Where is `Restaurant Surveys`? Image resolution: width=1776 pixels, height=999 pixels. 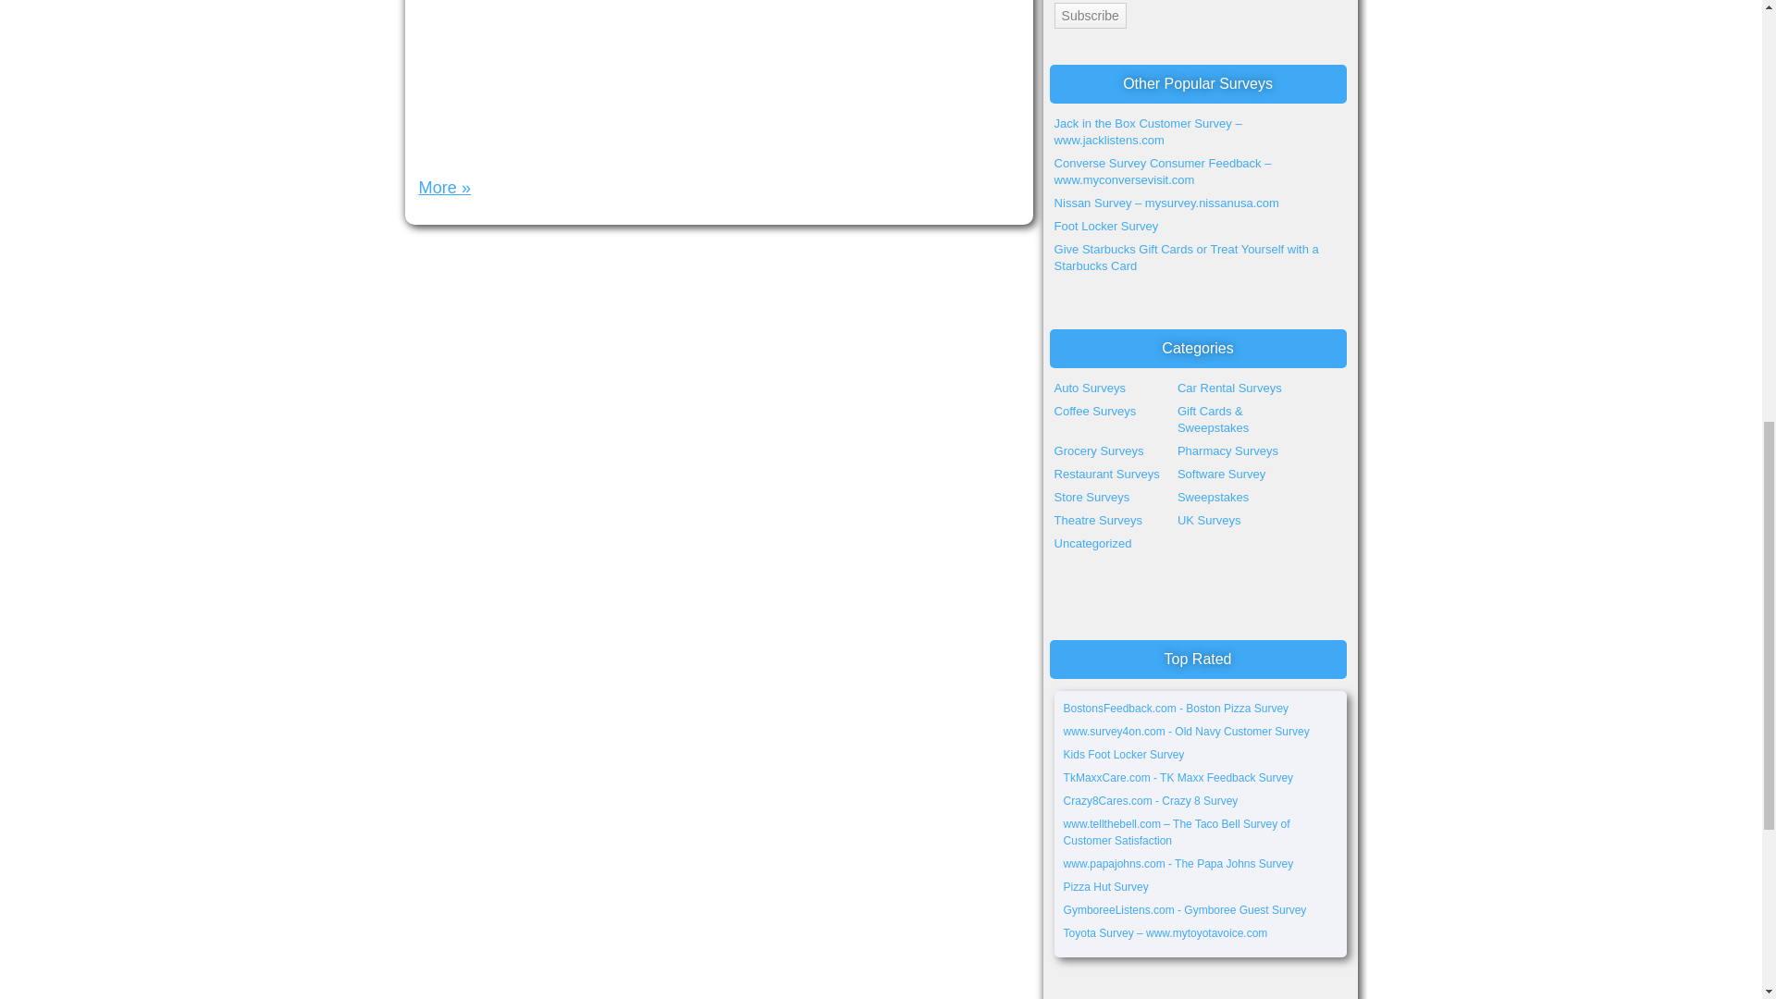 Restaurant Surveys is located at coordinates (1106, 474).